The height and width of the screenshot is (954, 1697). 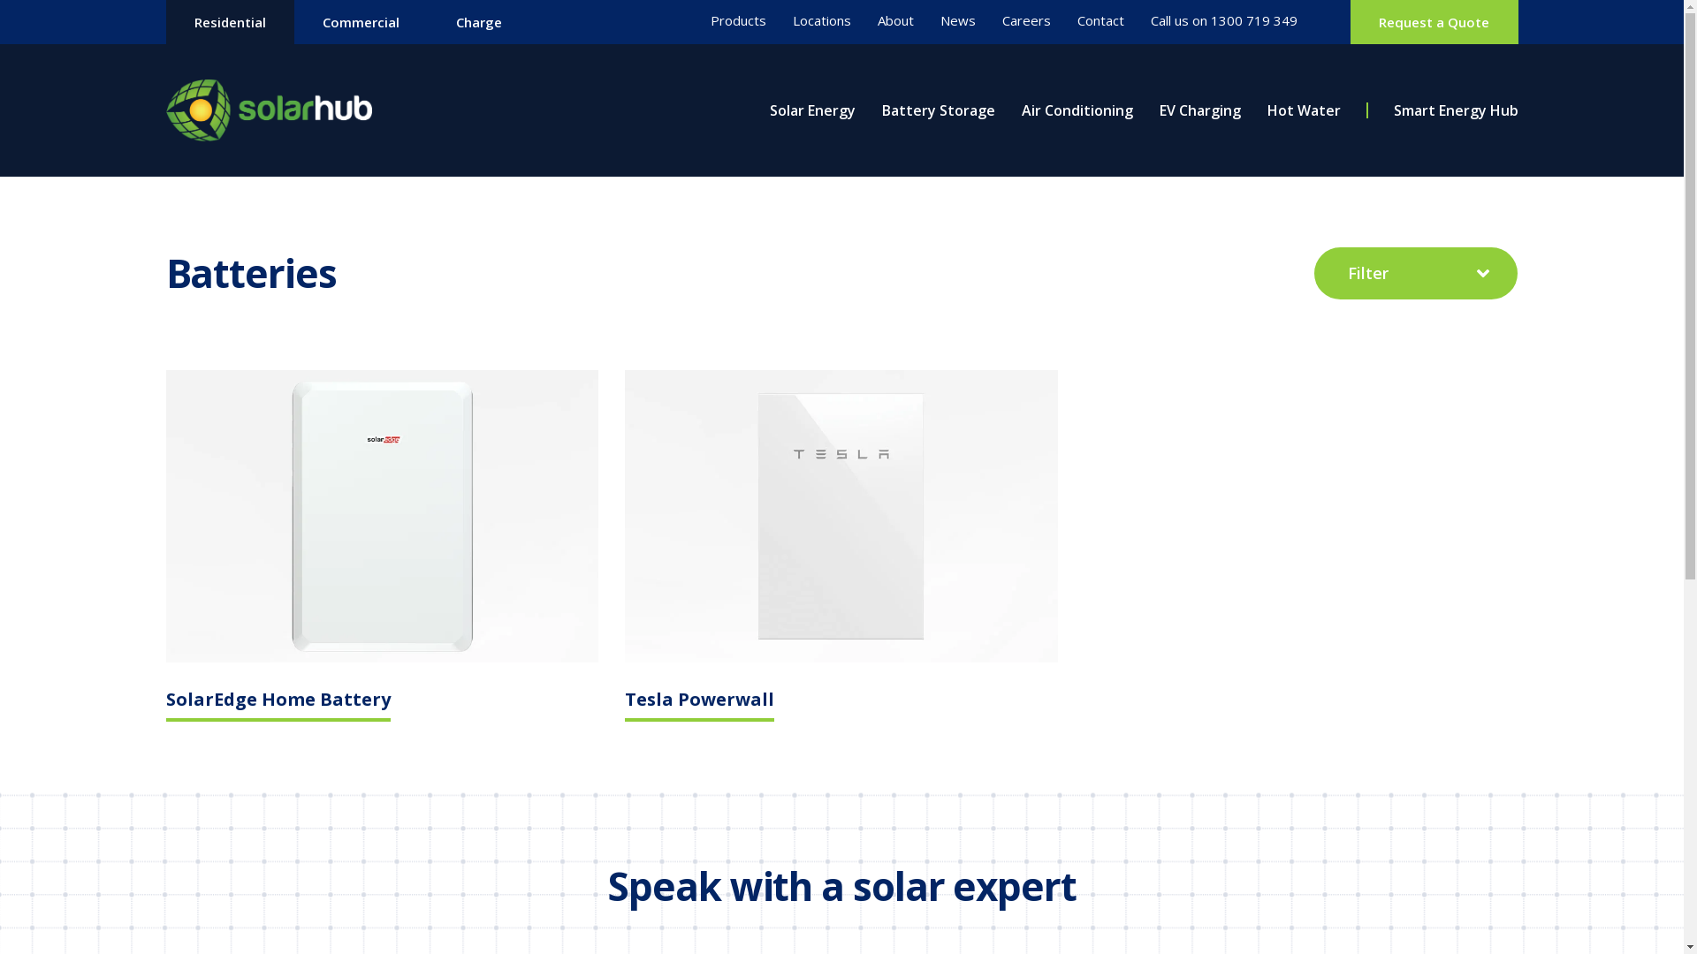 I want to click on Products, so click(x=739, y=21).